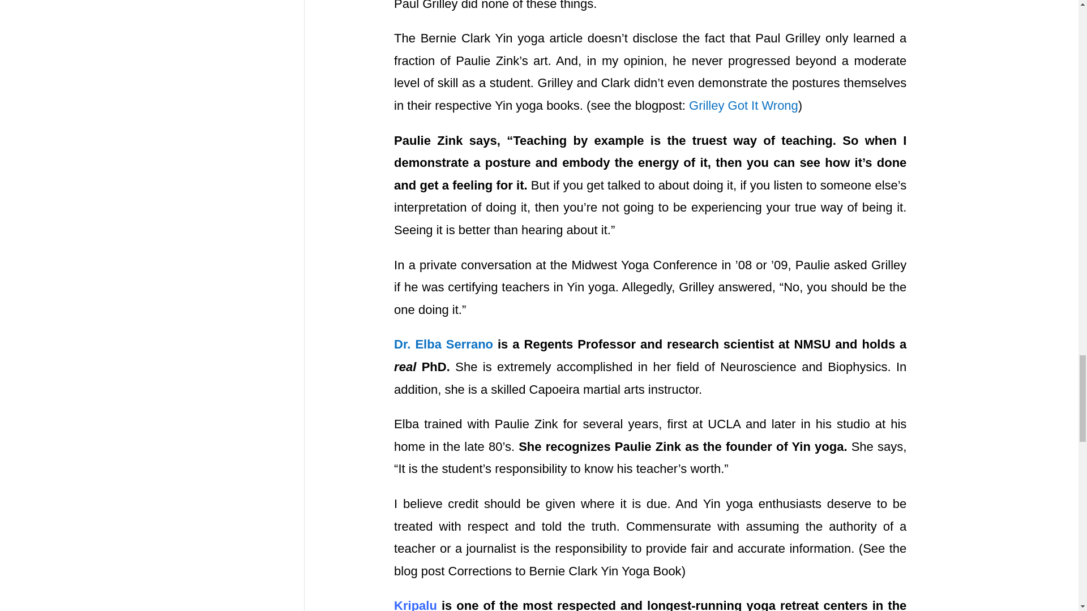  What do you see at coordinates (415, 605) in the screenshot?
I see `Kripalu` at bounding box center [415, 605].